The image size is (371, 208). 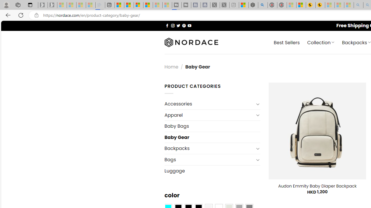 What do you see at coordinates (209, 159) in the screenshot?
I see `Bags` at bounding box center [209, 159].